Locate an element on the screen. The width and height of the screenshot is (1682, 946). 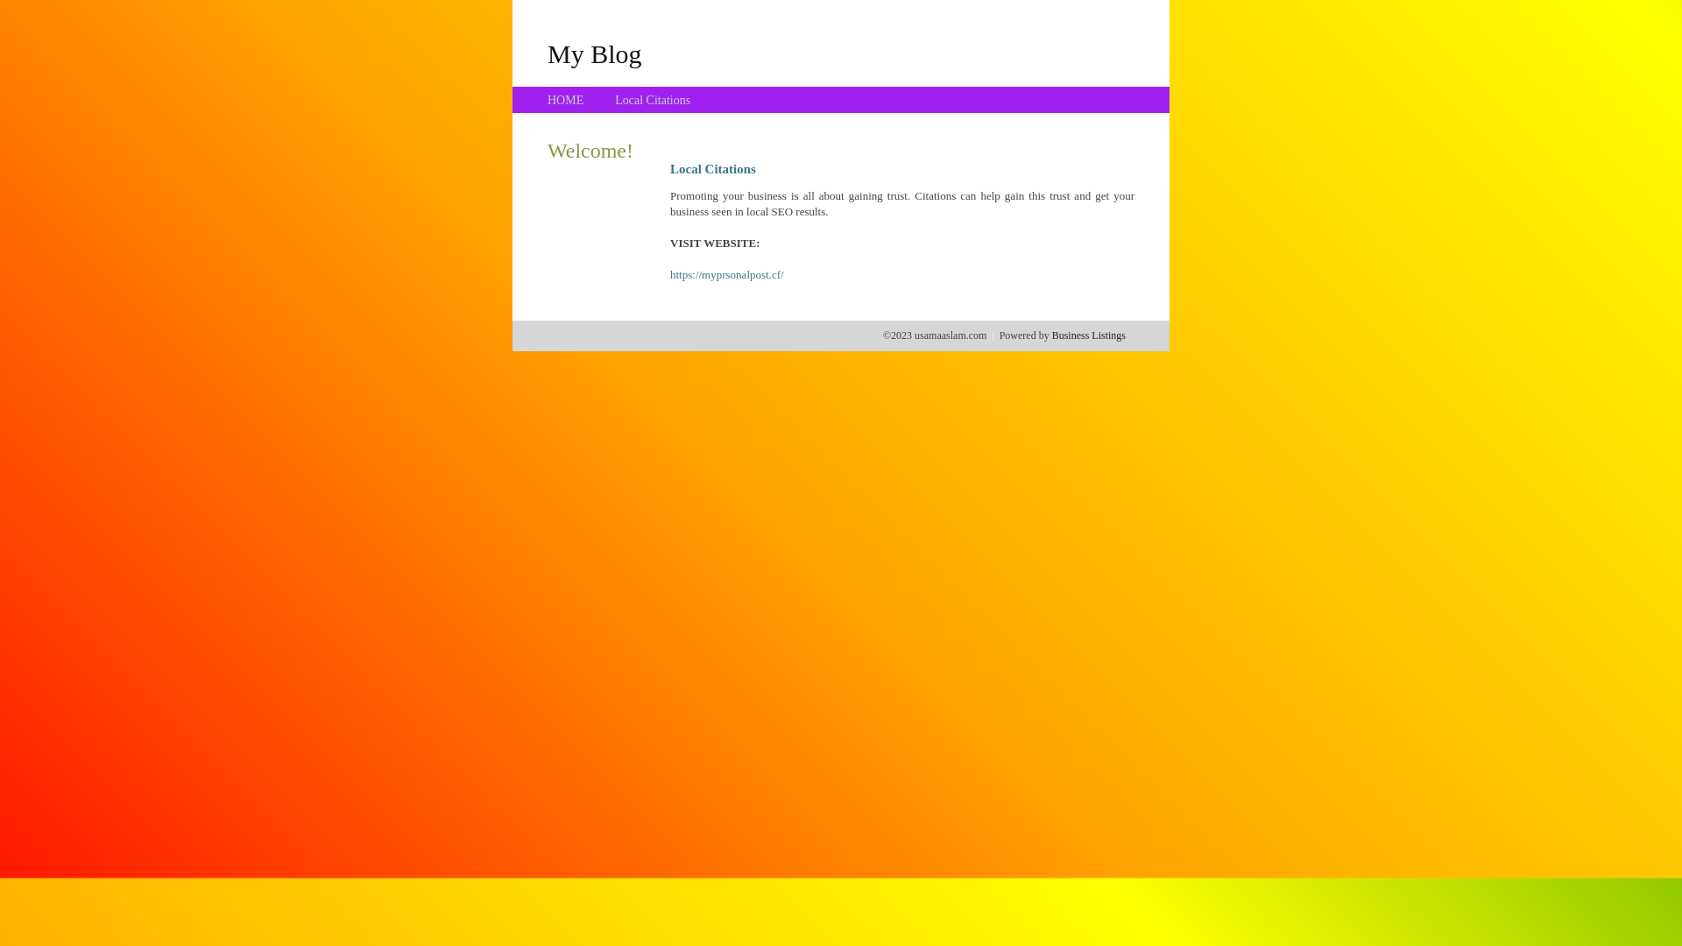
My Blog is located at coordinates (595, 53).